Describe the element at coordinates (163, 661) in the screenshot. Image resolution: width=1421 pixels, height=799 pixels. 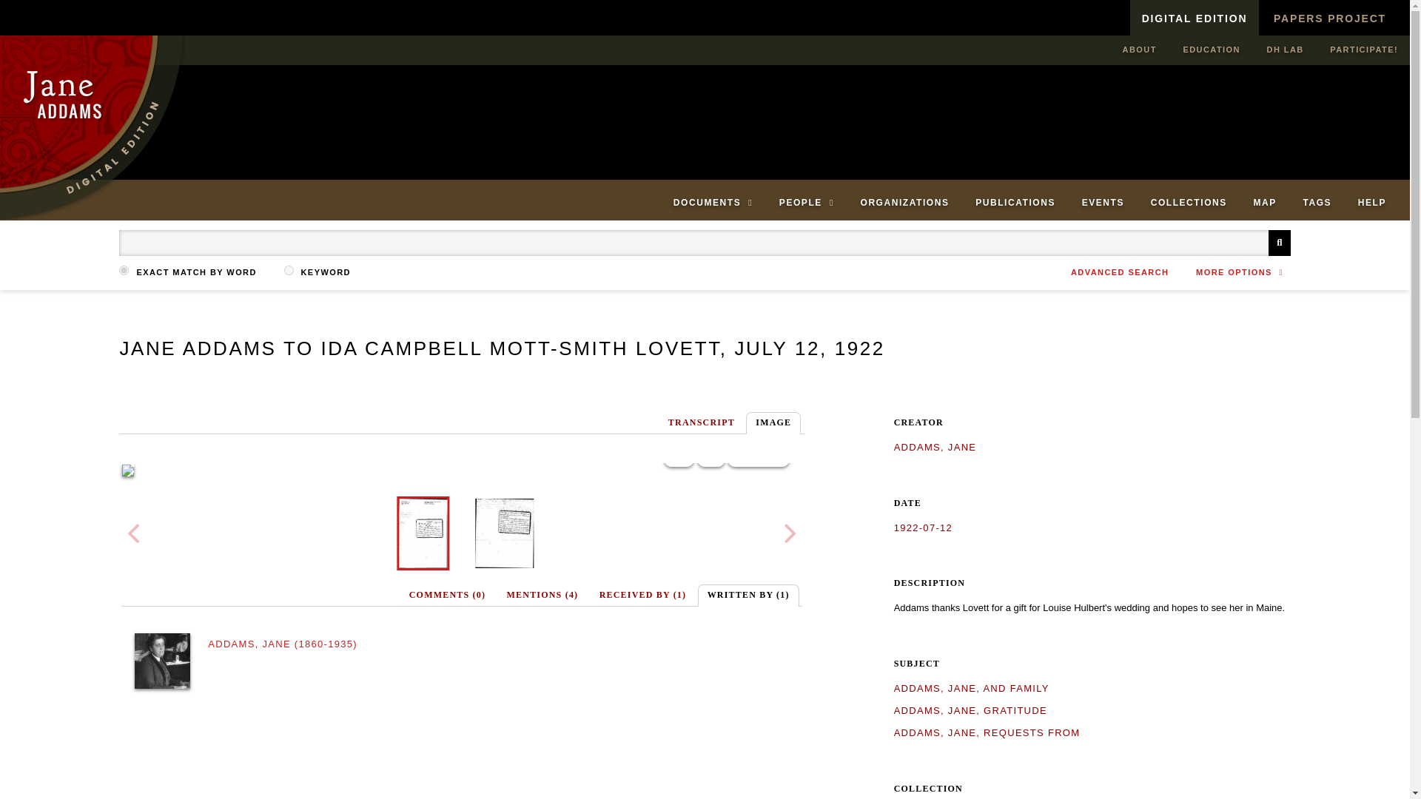
I see `JA-Closeup.JPG` at that location.